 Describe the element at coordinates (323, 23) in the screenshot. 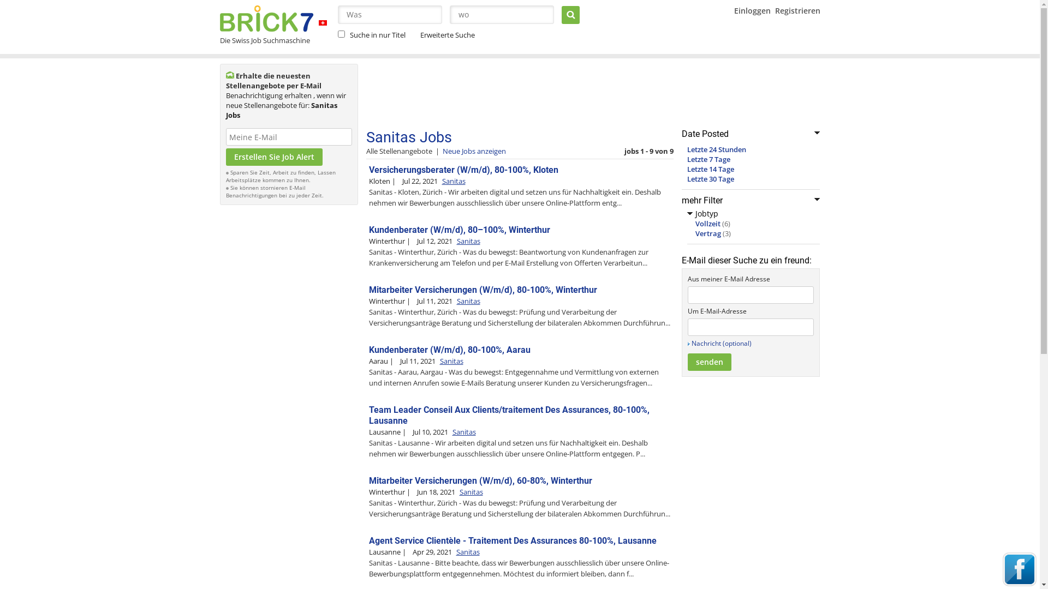

I see `Brick7` at that location.